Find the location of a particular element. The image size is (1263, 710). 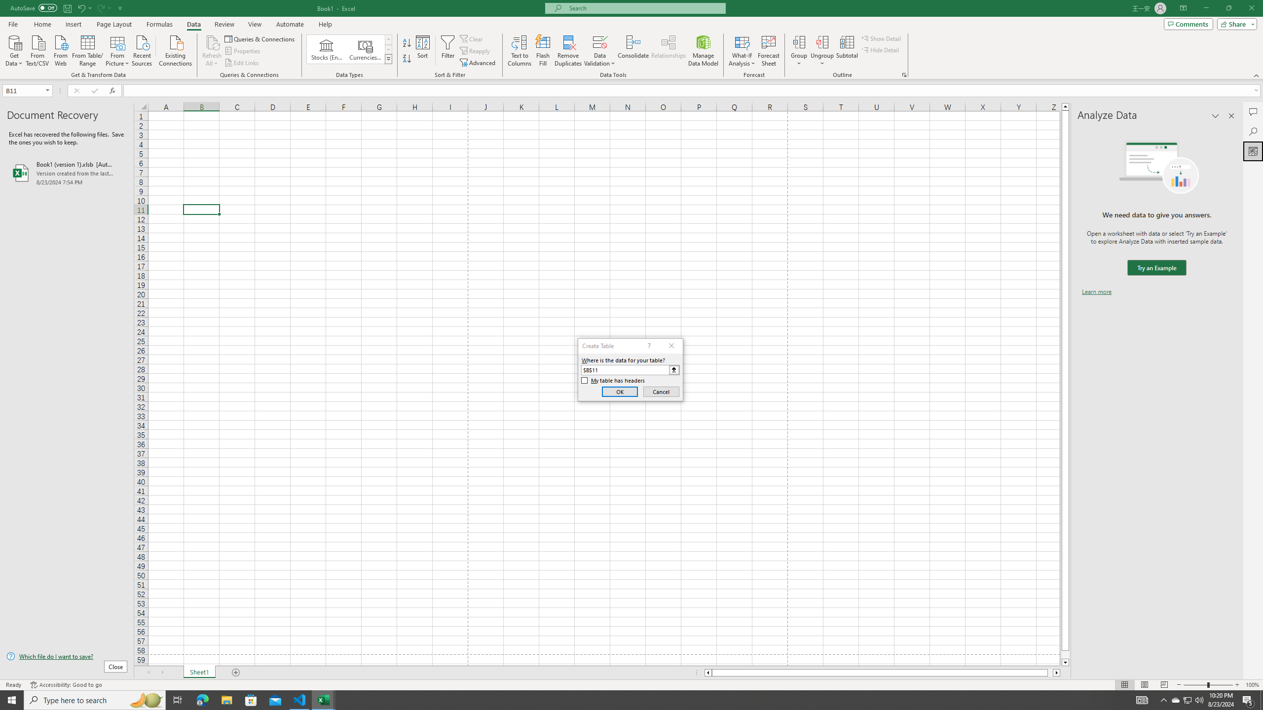

Formula Bar is located at coordinates (693, 91).